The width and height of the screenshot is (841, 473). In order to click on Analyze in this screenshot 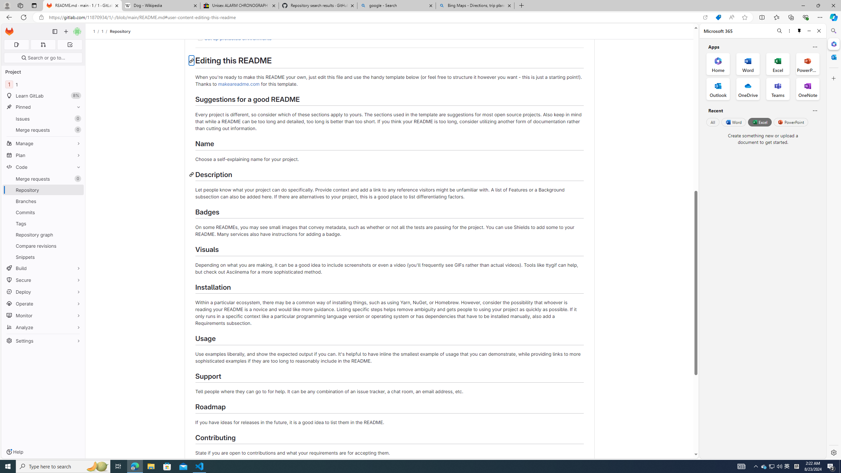, I will do `click(43, 327)`.